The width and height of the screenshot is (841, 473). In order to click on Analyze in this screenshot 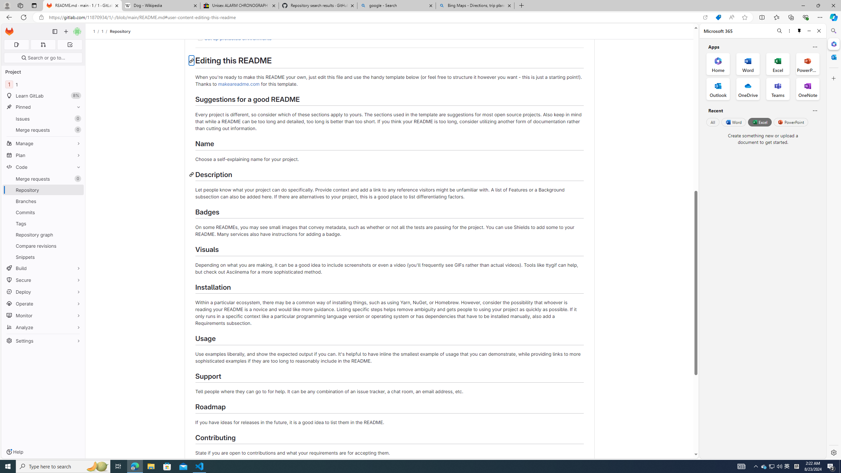, I will do `click(43, 327)`.